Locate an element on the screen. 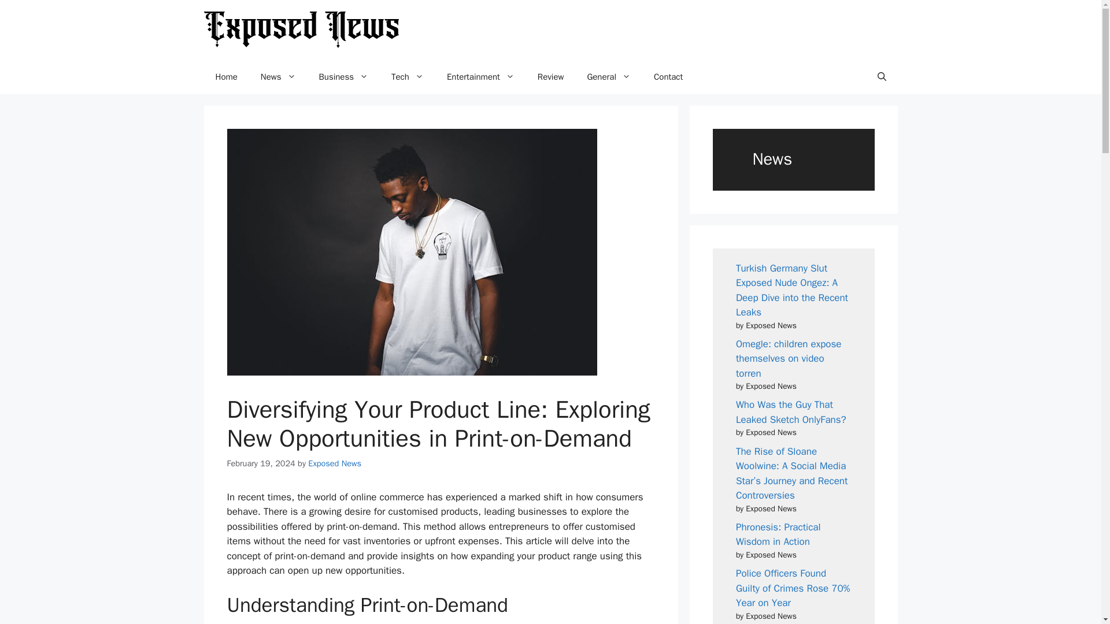 The image size is (1110, 624). General is located at coordinates (608, 76).